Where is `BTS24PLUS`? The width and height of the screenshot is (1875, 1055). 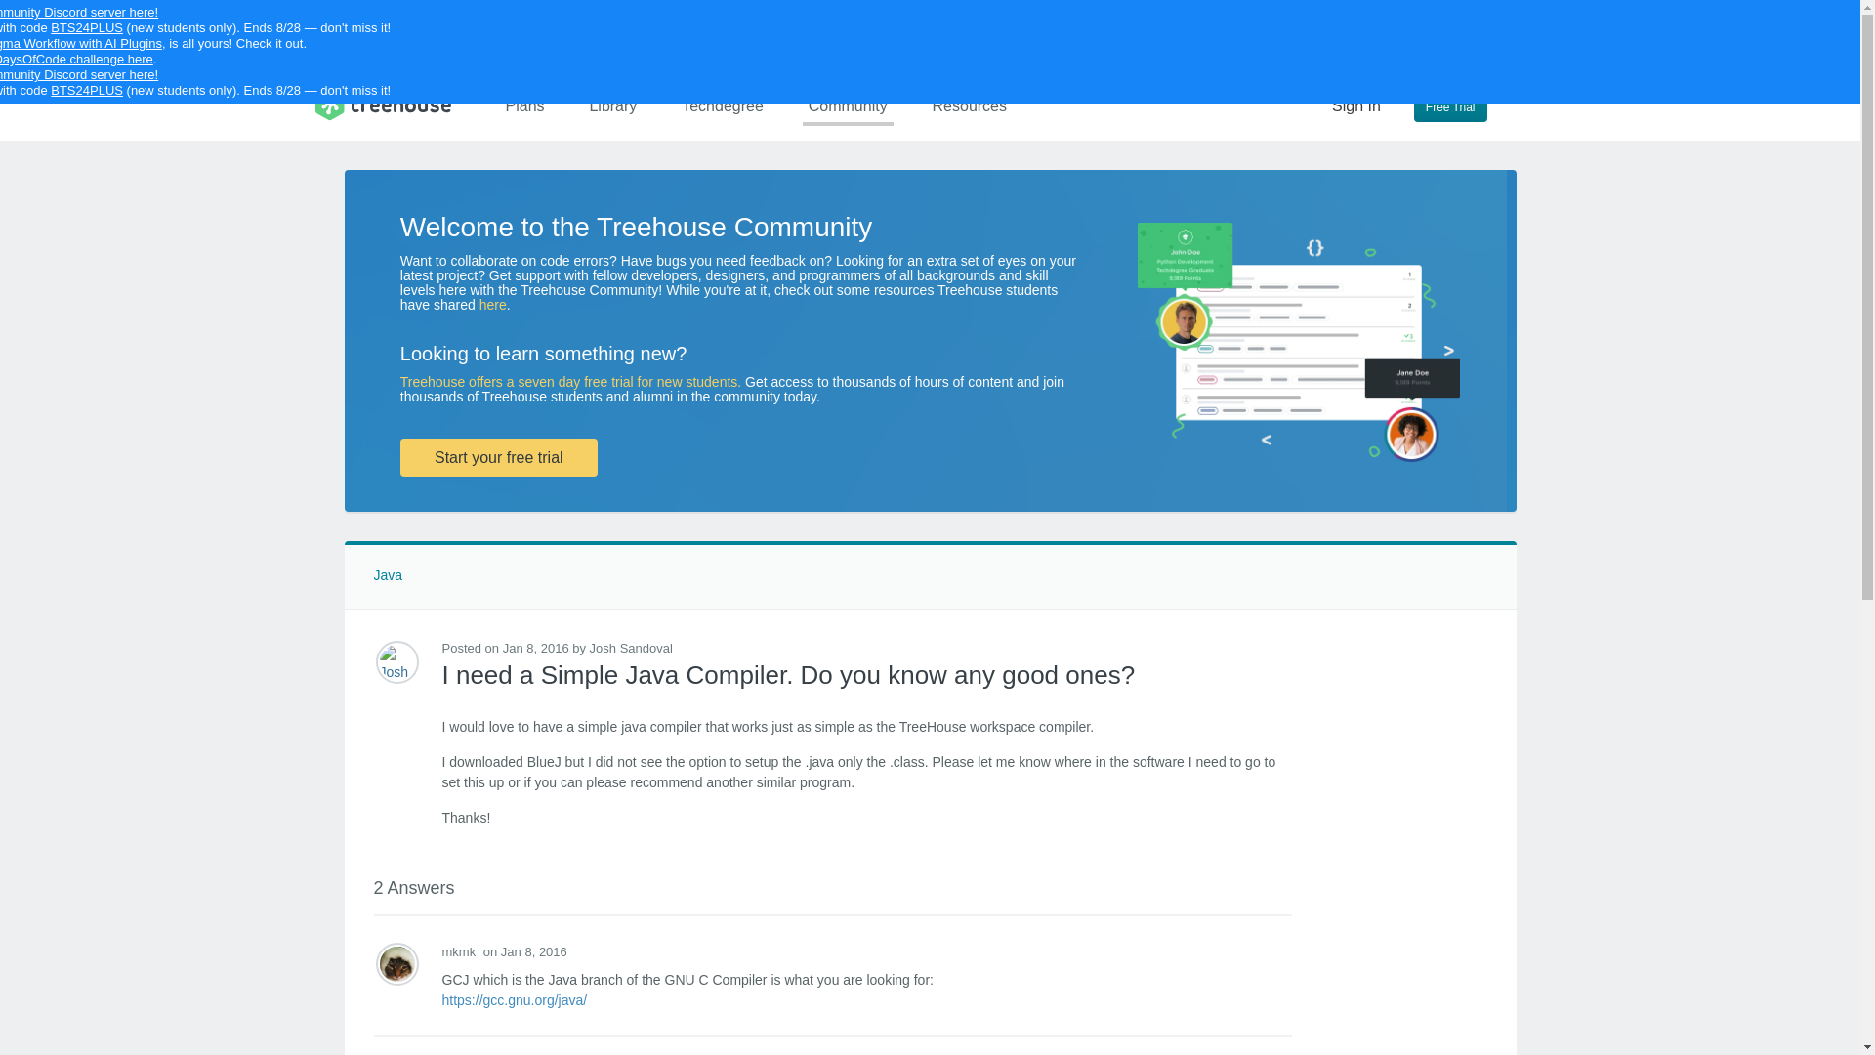
BTS24PLUS is located at coordinates (86, 27).